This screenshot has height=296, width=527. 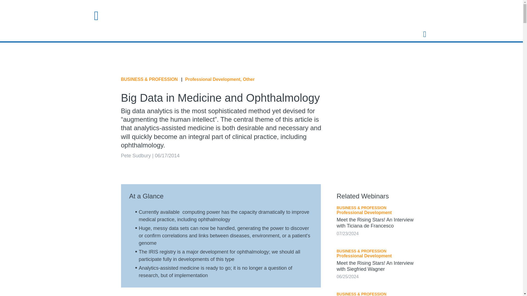 What do you see at coordinates (136, 156) in the screenshot?
I see `Pete Sudbury` at bounding box center [136, 156].